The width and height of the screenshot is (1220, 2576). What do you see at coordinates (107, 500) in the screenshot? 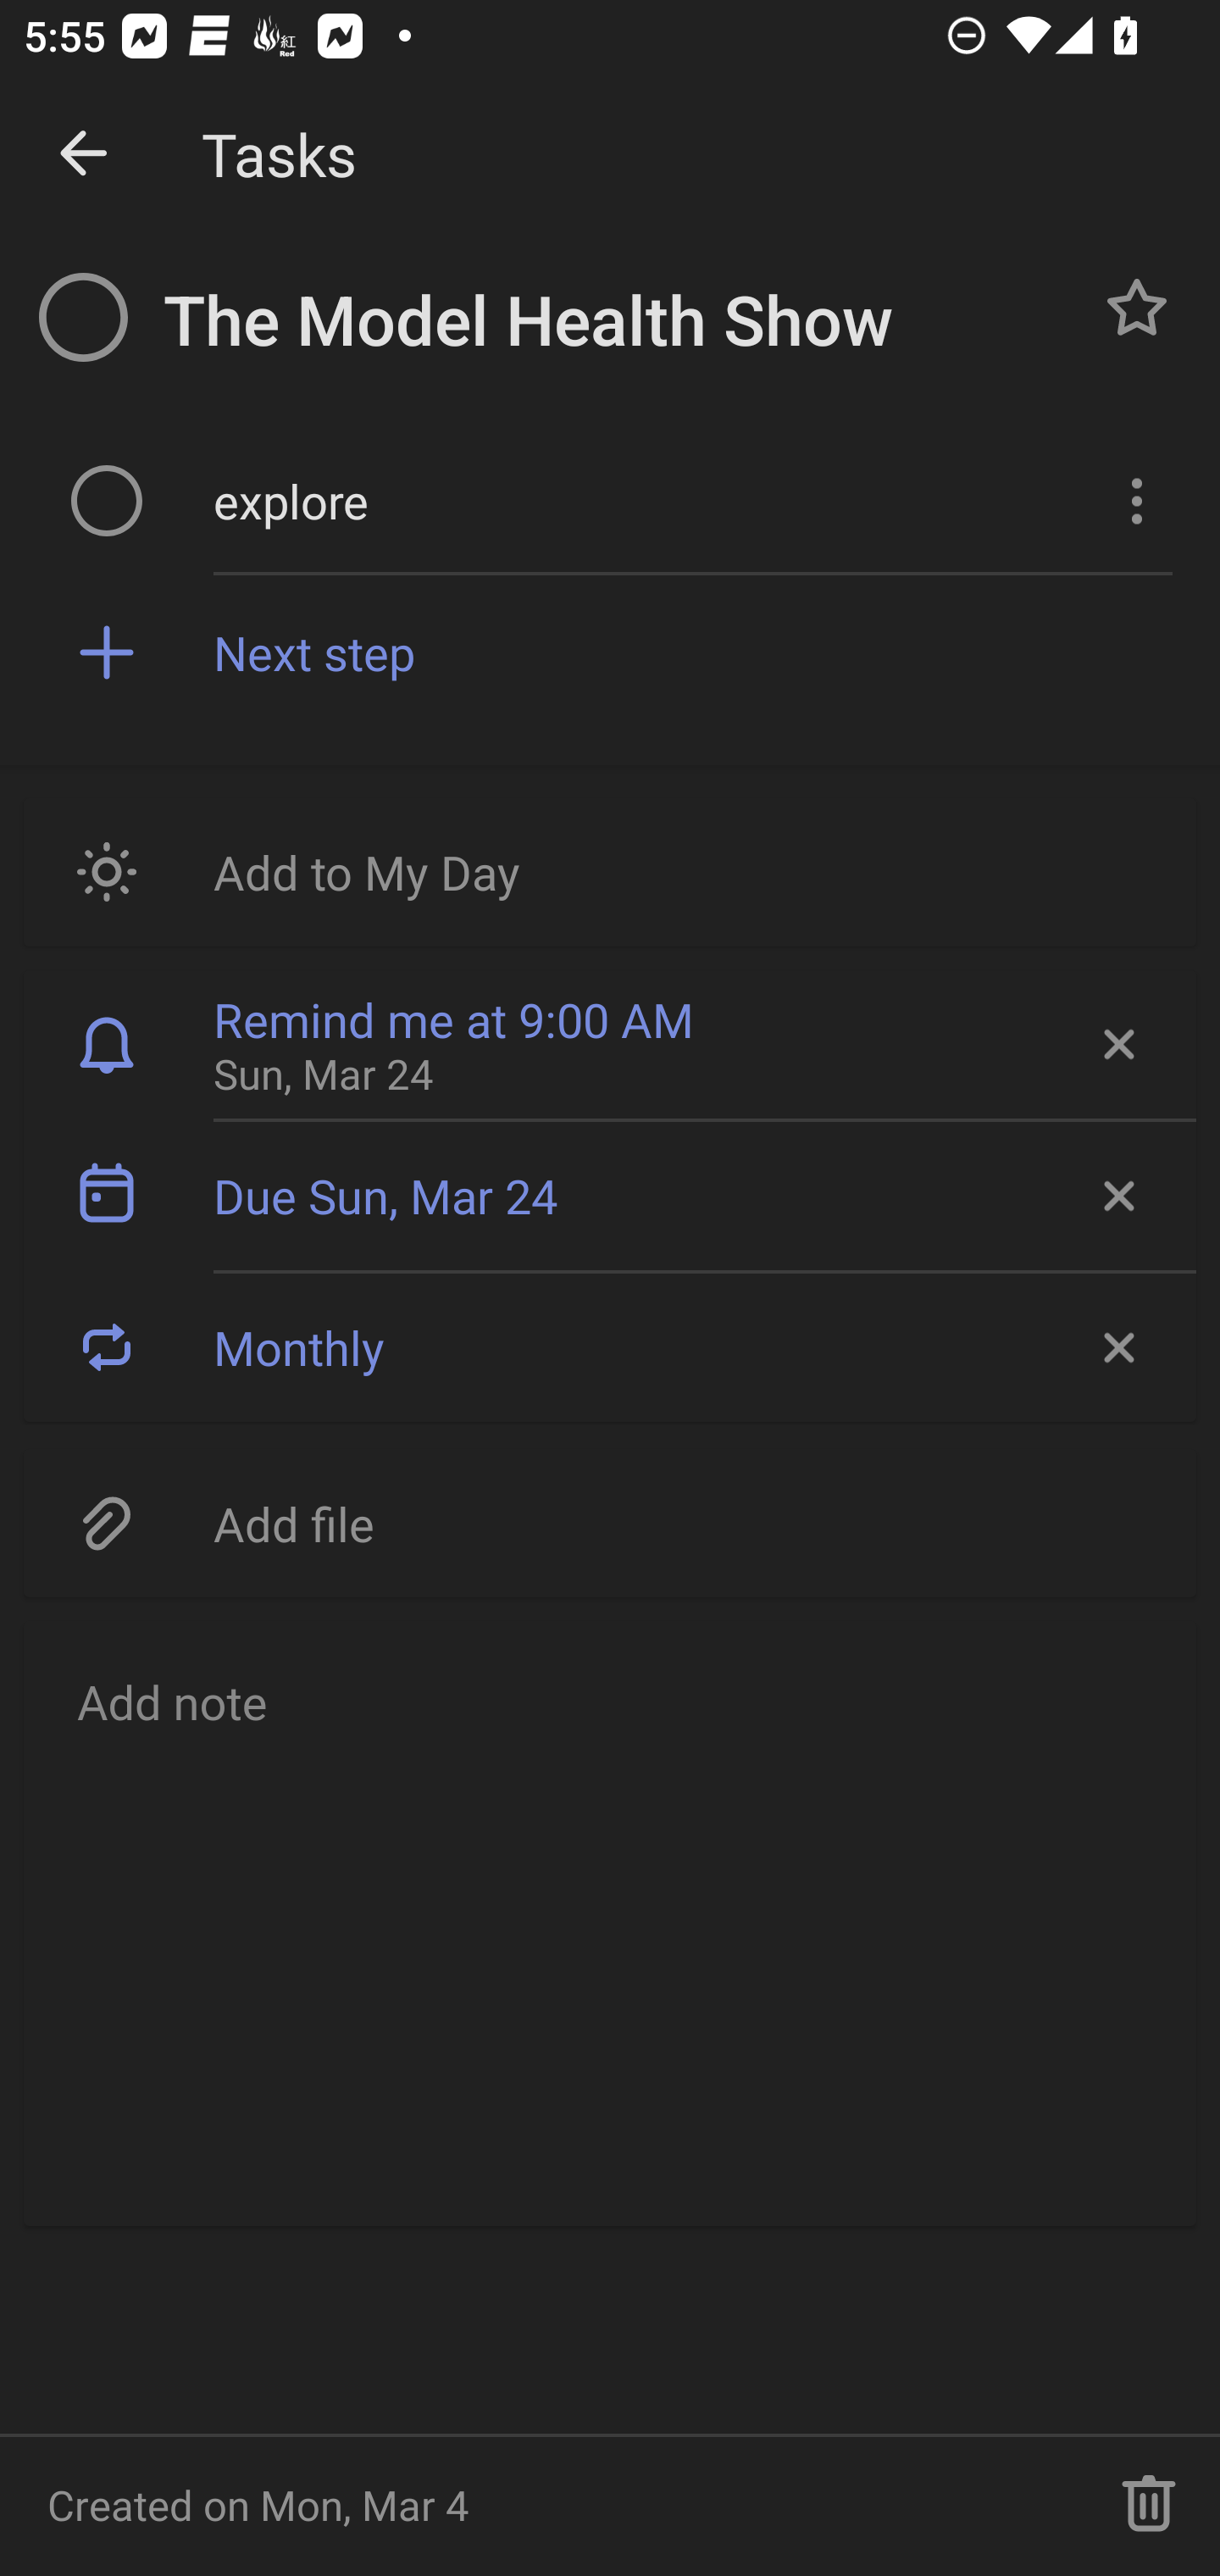
I see `Uncompleted, explore, step, Button` at bounding box center [107, 500].